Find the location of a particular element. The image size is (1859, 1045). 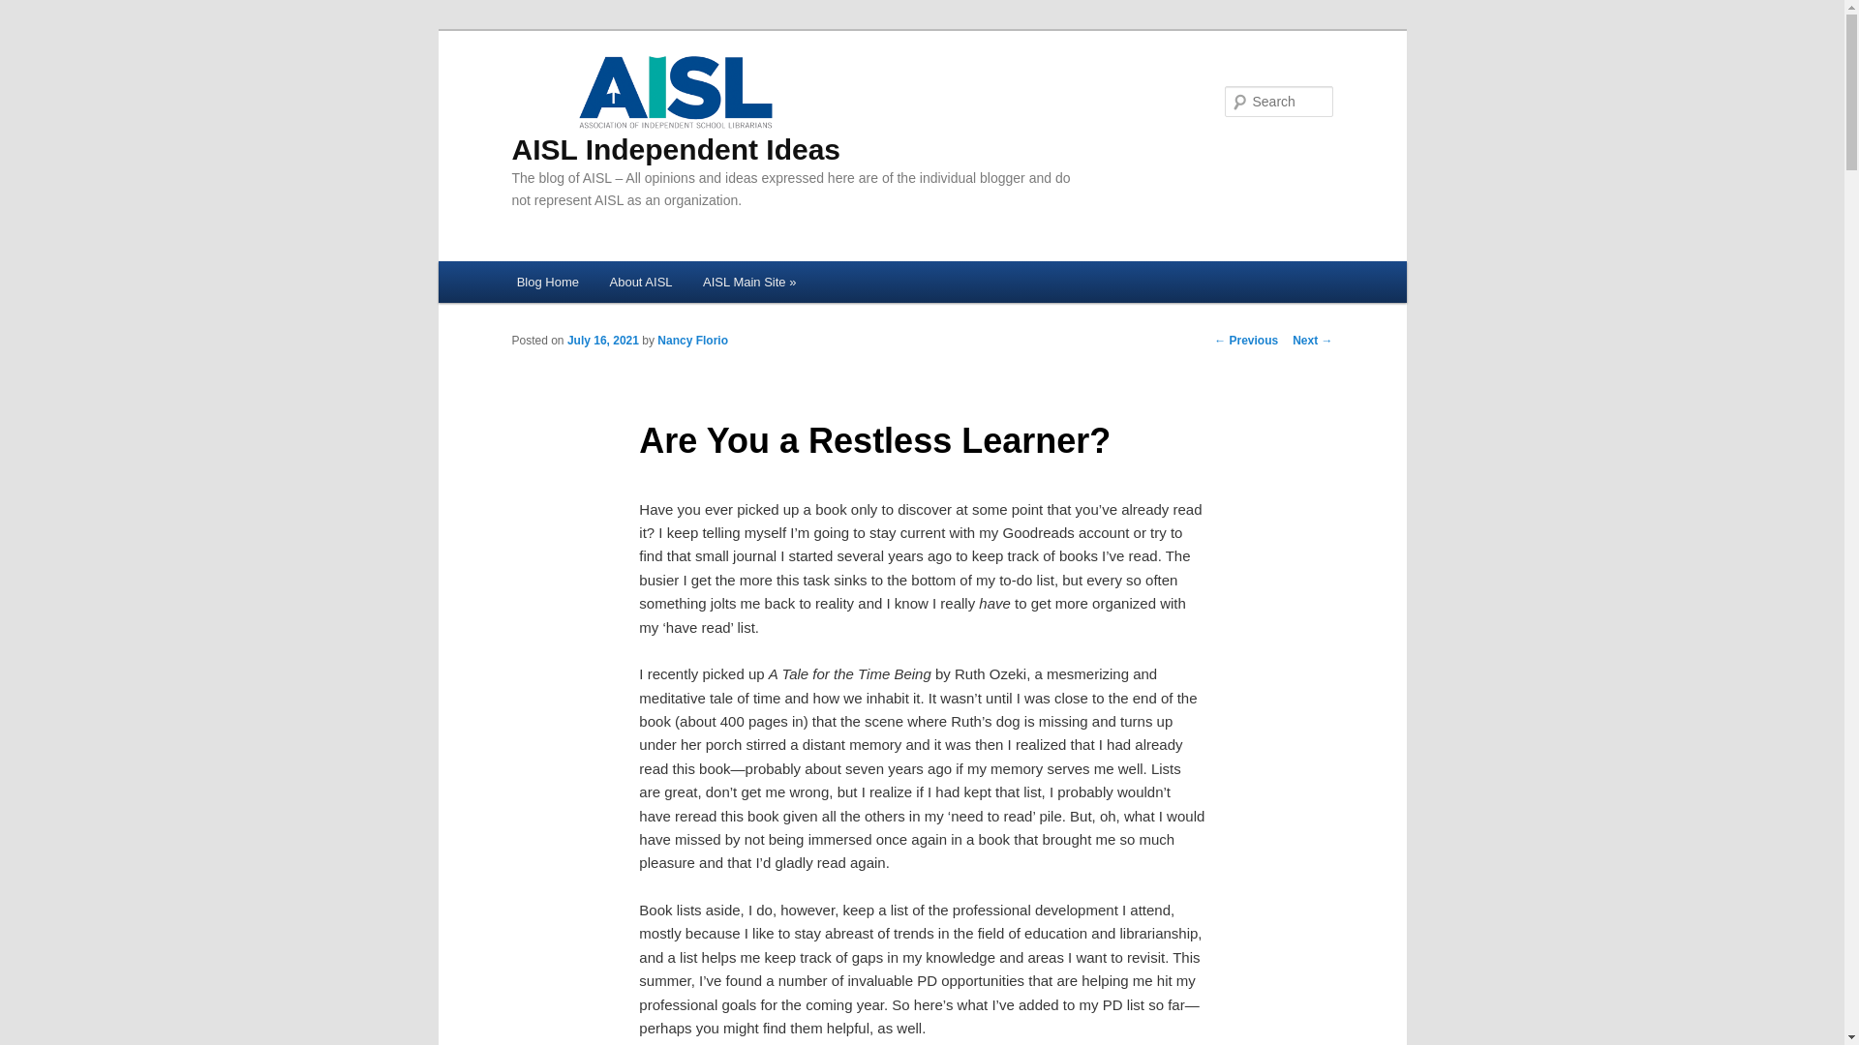

Blog Home is located at coordinates (548, 283).